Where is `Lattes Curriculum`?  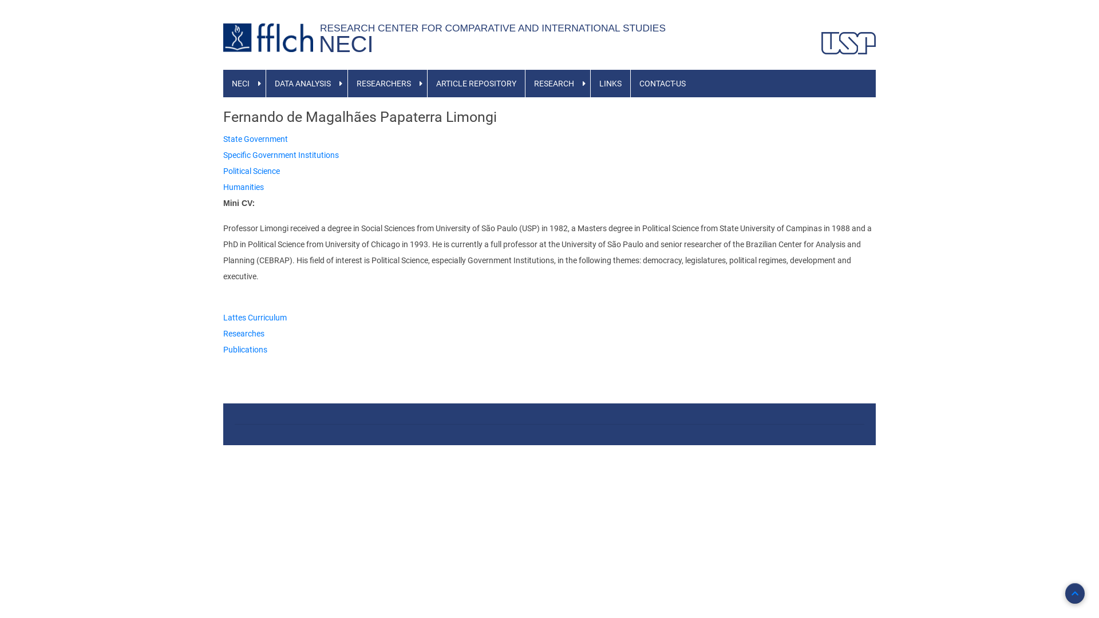 Lattes Curriculum is located at coordinates (255, 318).